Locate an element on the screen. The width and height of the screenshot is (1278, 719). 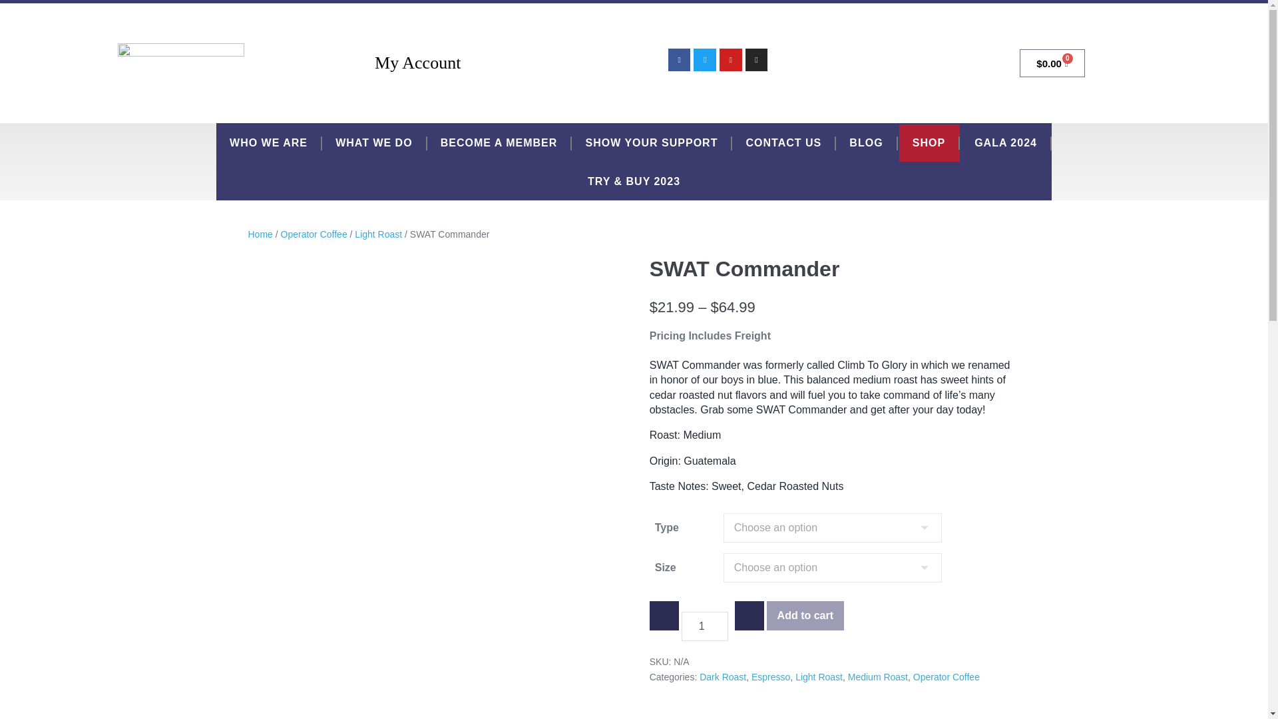
Operator Coffee is located at coordinates (314, 234).